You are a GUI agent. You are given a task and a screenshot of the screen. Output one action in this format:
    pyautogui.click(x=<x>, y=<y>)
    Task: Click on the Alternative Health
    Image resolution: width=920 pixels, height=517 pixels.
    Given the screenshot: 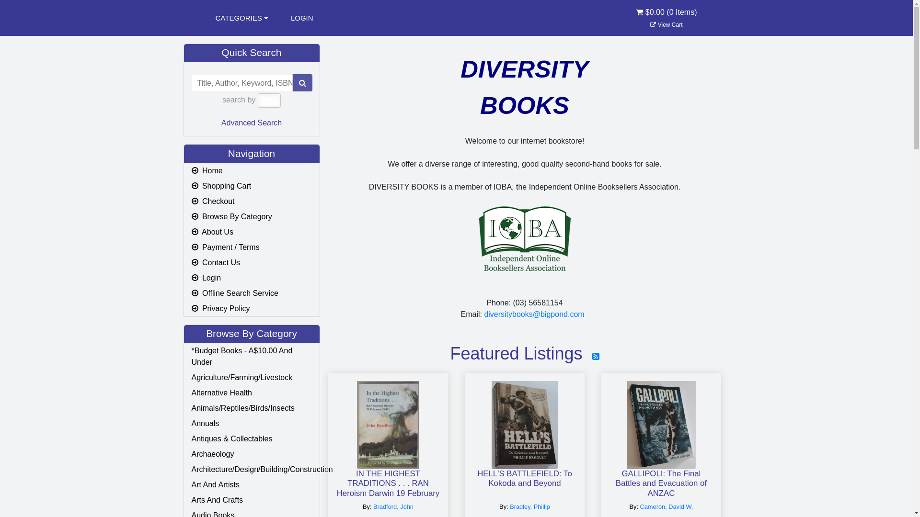 What is the action you would take?
    pyautogui.click(x=252, y=393)
    